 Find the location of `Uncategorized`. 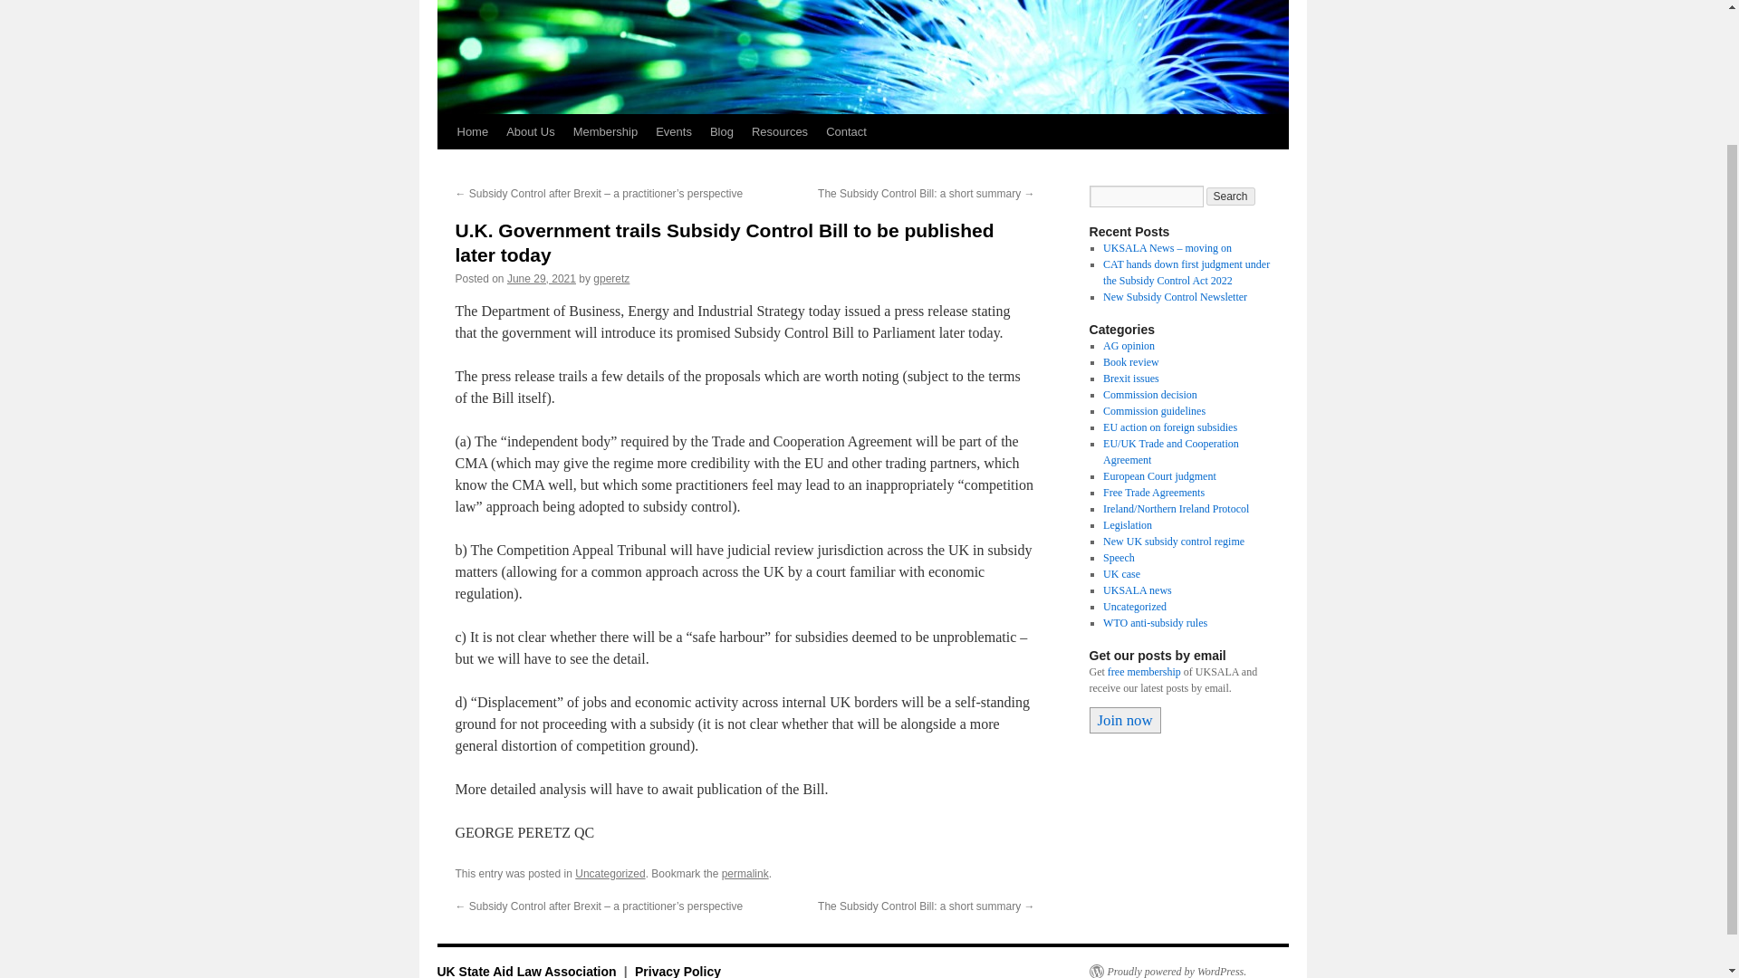

Uncategorized is located at coordinates (610, 873).